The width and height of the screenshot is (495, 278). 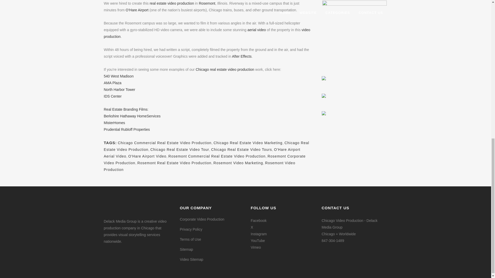 What do you see at coordinates (242, 56) in the screenshot?
I see `After Effects` at bounding box center [242, 56].